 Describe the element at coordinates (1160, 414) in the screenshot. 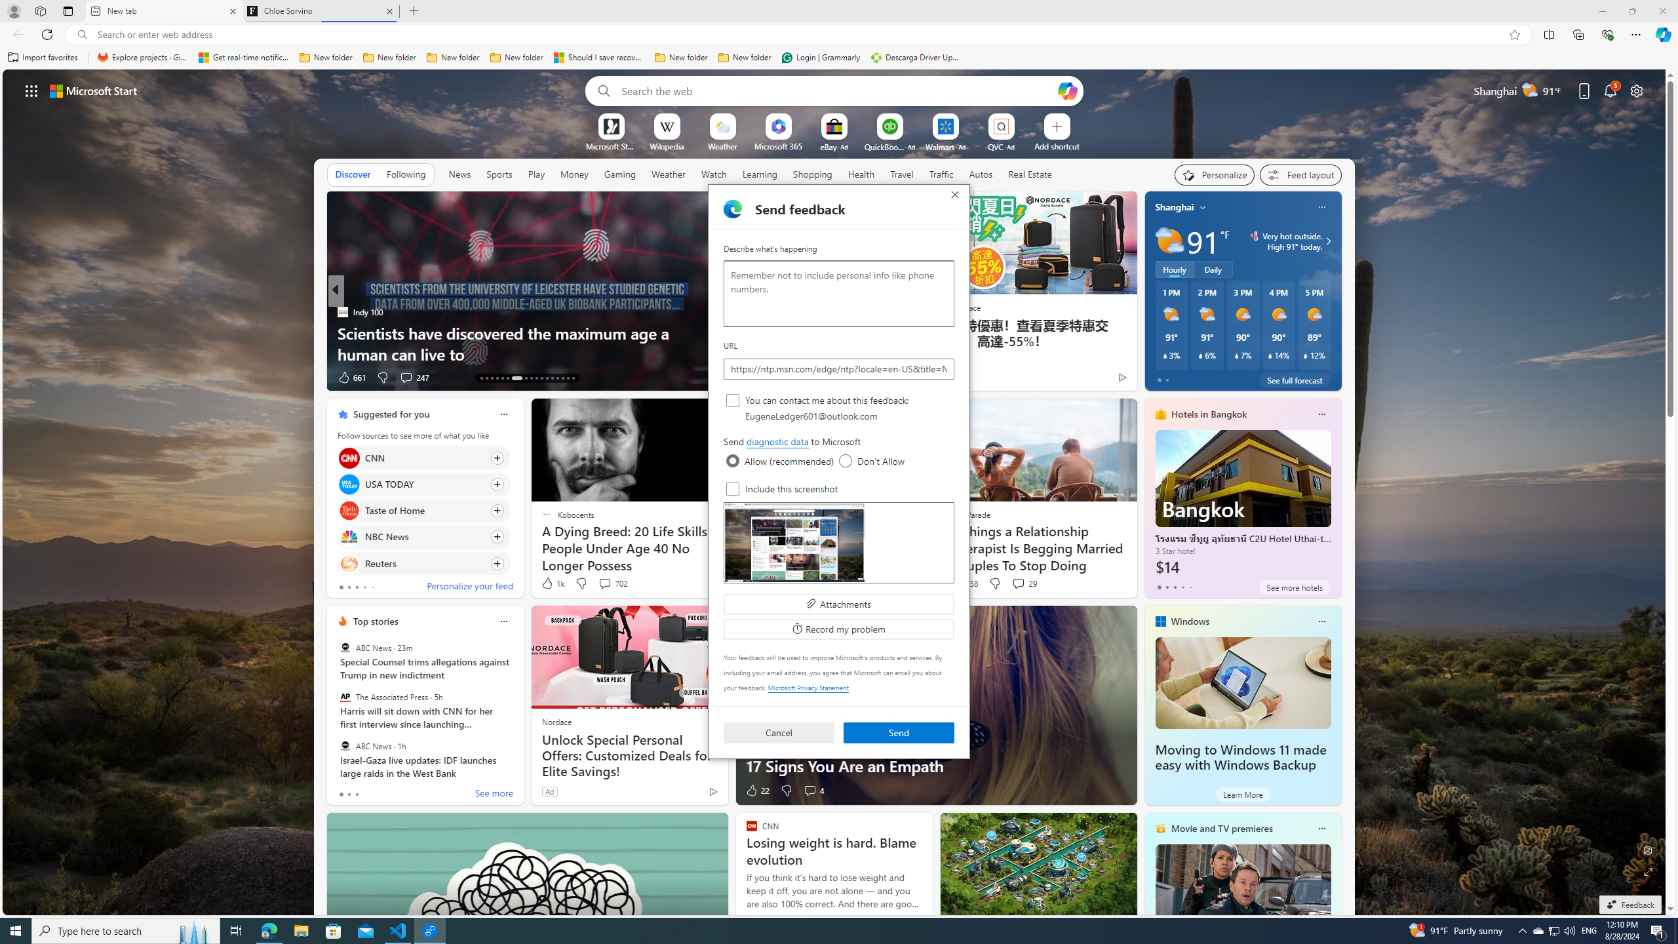

I see `hotels-header-icon` at that location.